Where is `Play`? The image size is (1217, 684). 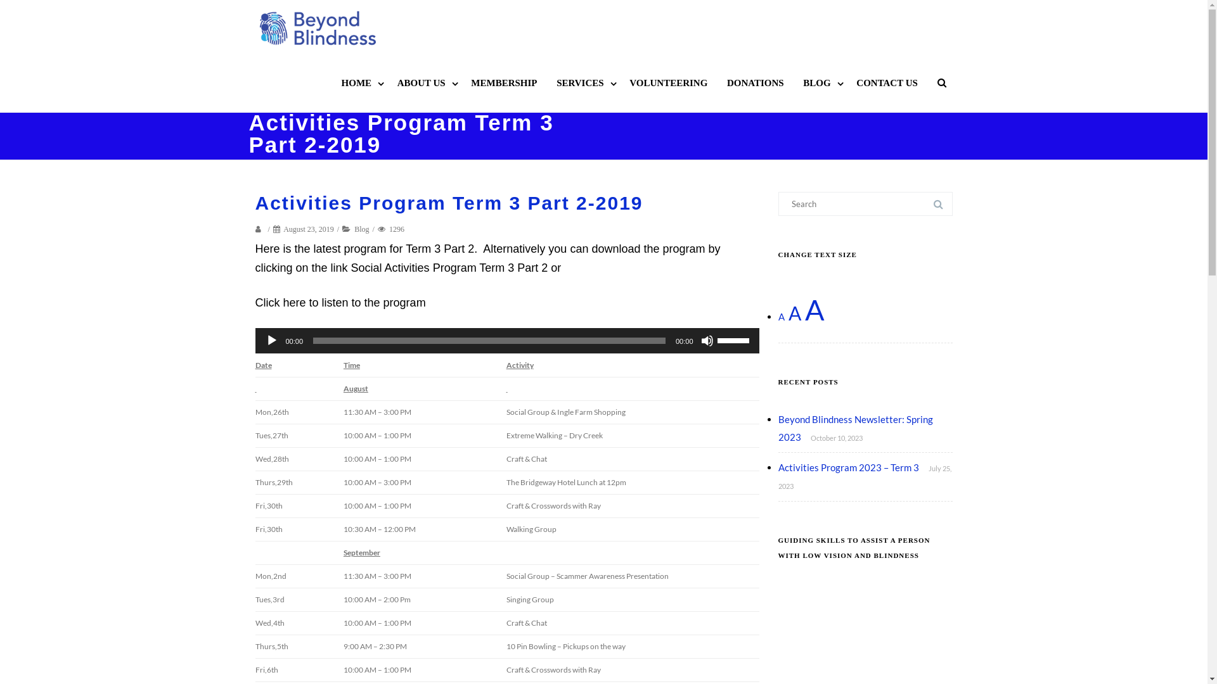
Play is located at coordinates (271, 341).